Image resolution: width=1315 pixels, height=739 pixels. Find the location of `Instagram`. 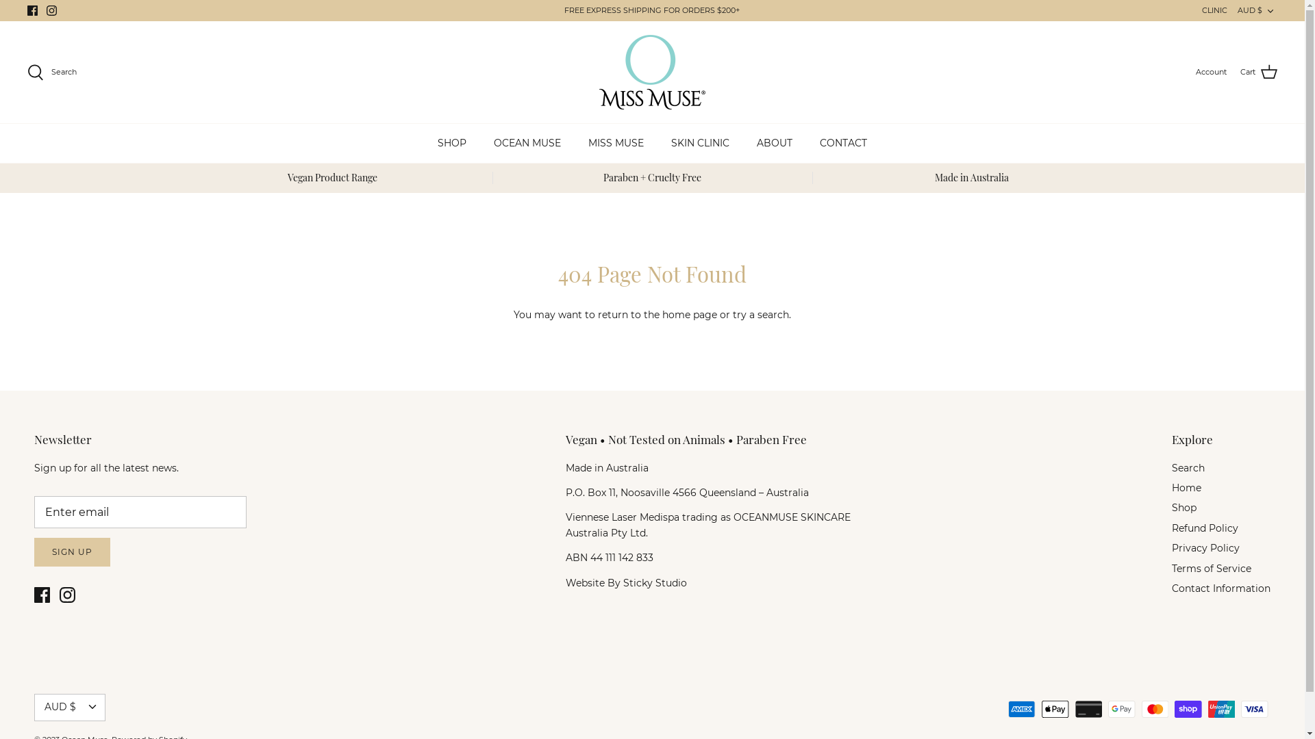

Instagram is located at coordinates (67, 595).